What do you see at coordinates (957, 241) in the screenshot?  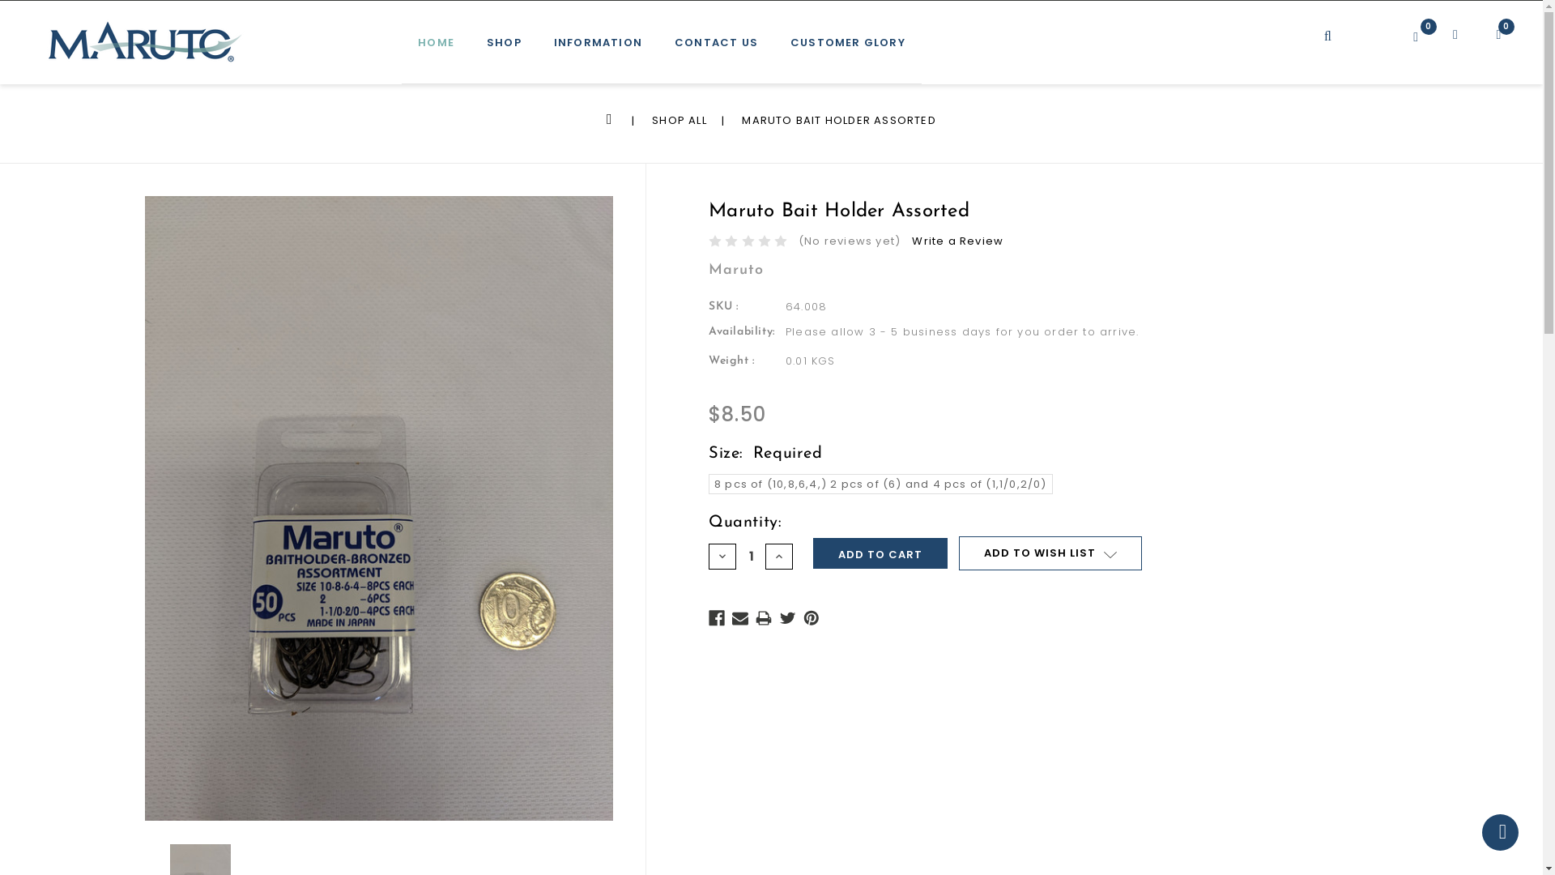 I see `Write a Review` at bounding box center [957, 241].